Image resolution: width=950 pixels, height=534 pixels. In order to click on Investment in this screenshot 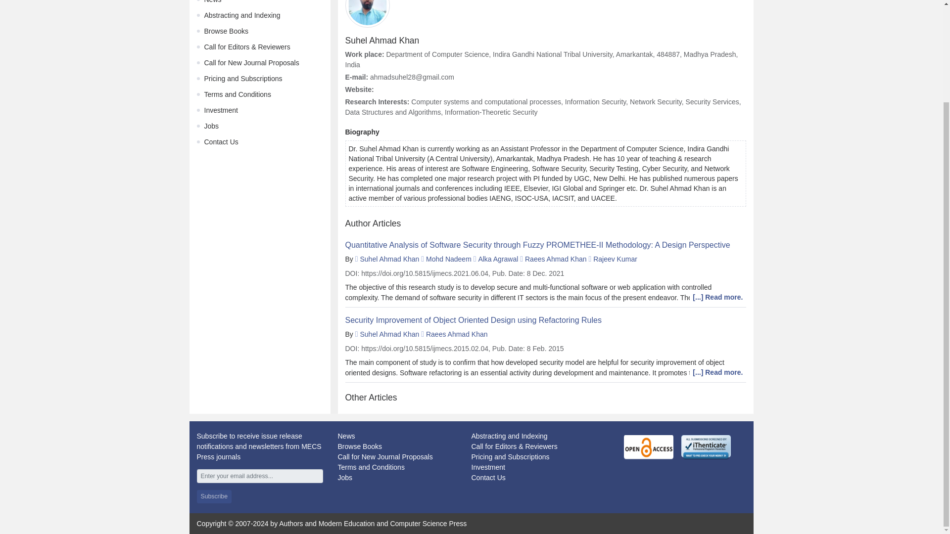, I will do `click(488, 467)`.